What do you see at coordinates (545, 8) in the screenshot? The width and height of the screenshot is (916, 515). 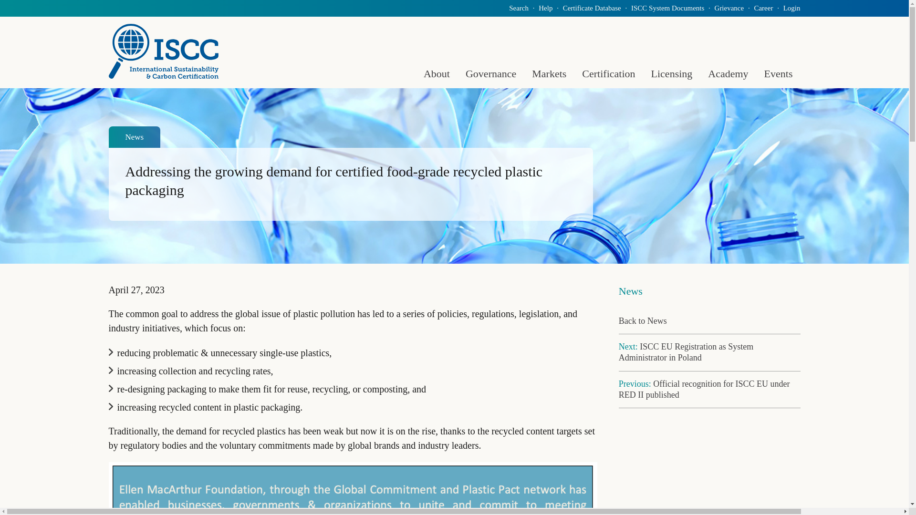 I see `Help` at bounding box center [545, 8].